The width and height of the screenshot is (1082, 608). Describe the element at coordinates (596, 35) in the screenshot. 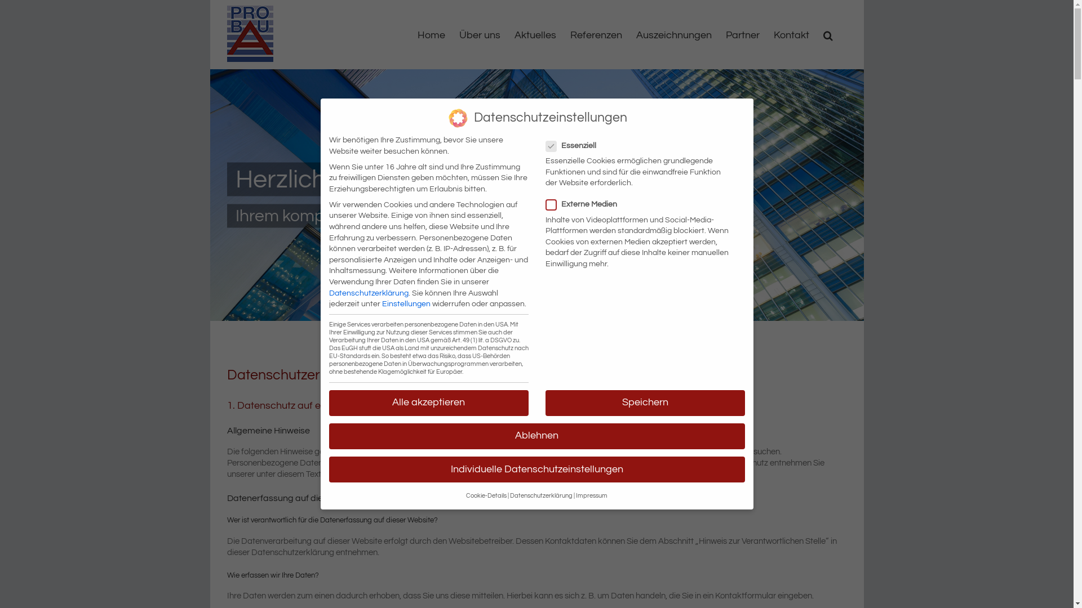

I see `Referenzen` at that location.